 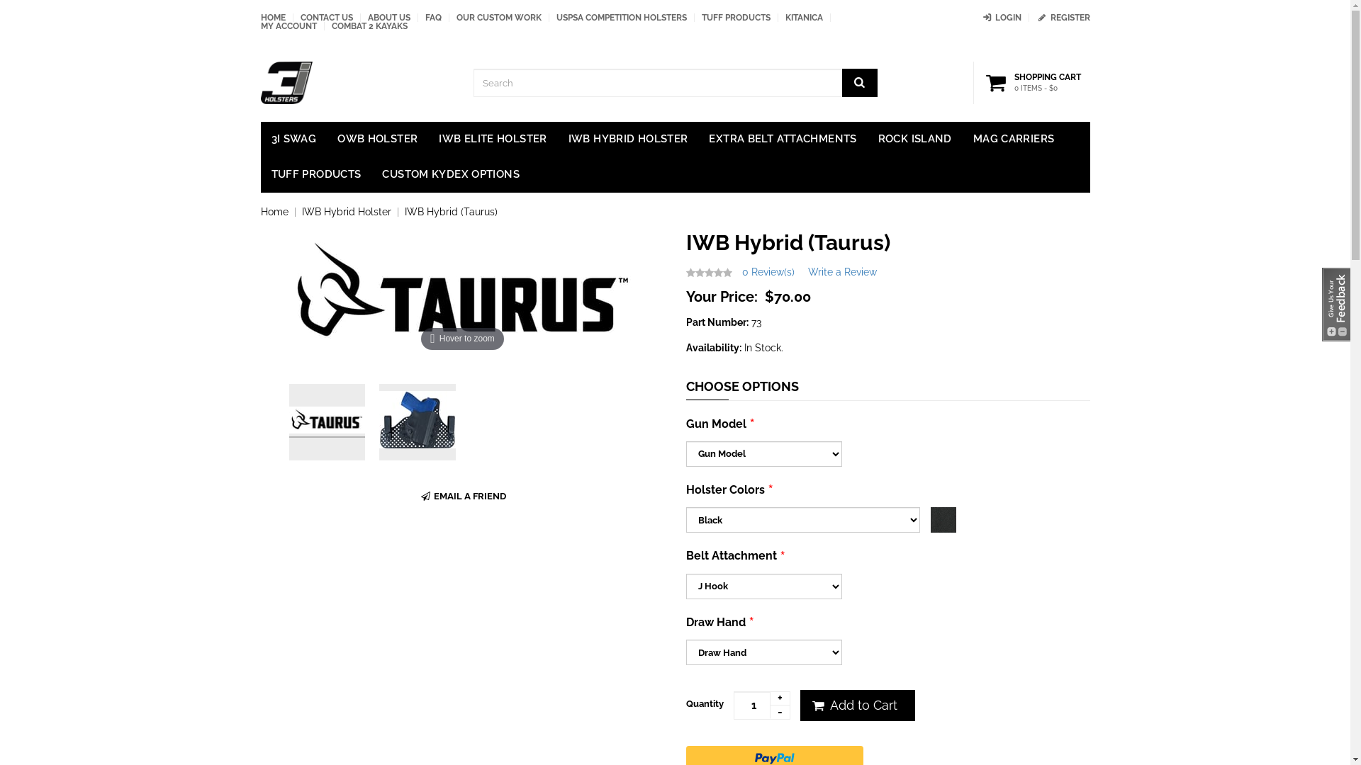 I want to click on Thumbnail, so click(x=418, y=422).